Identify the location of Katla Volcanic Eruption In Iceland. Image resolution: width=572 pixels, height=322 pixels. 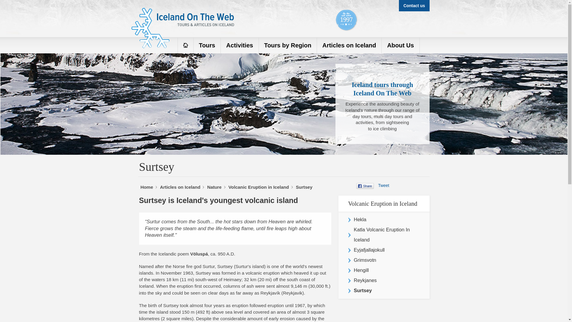
(384, 235).